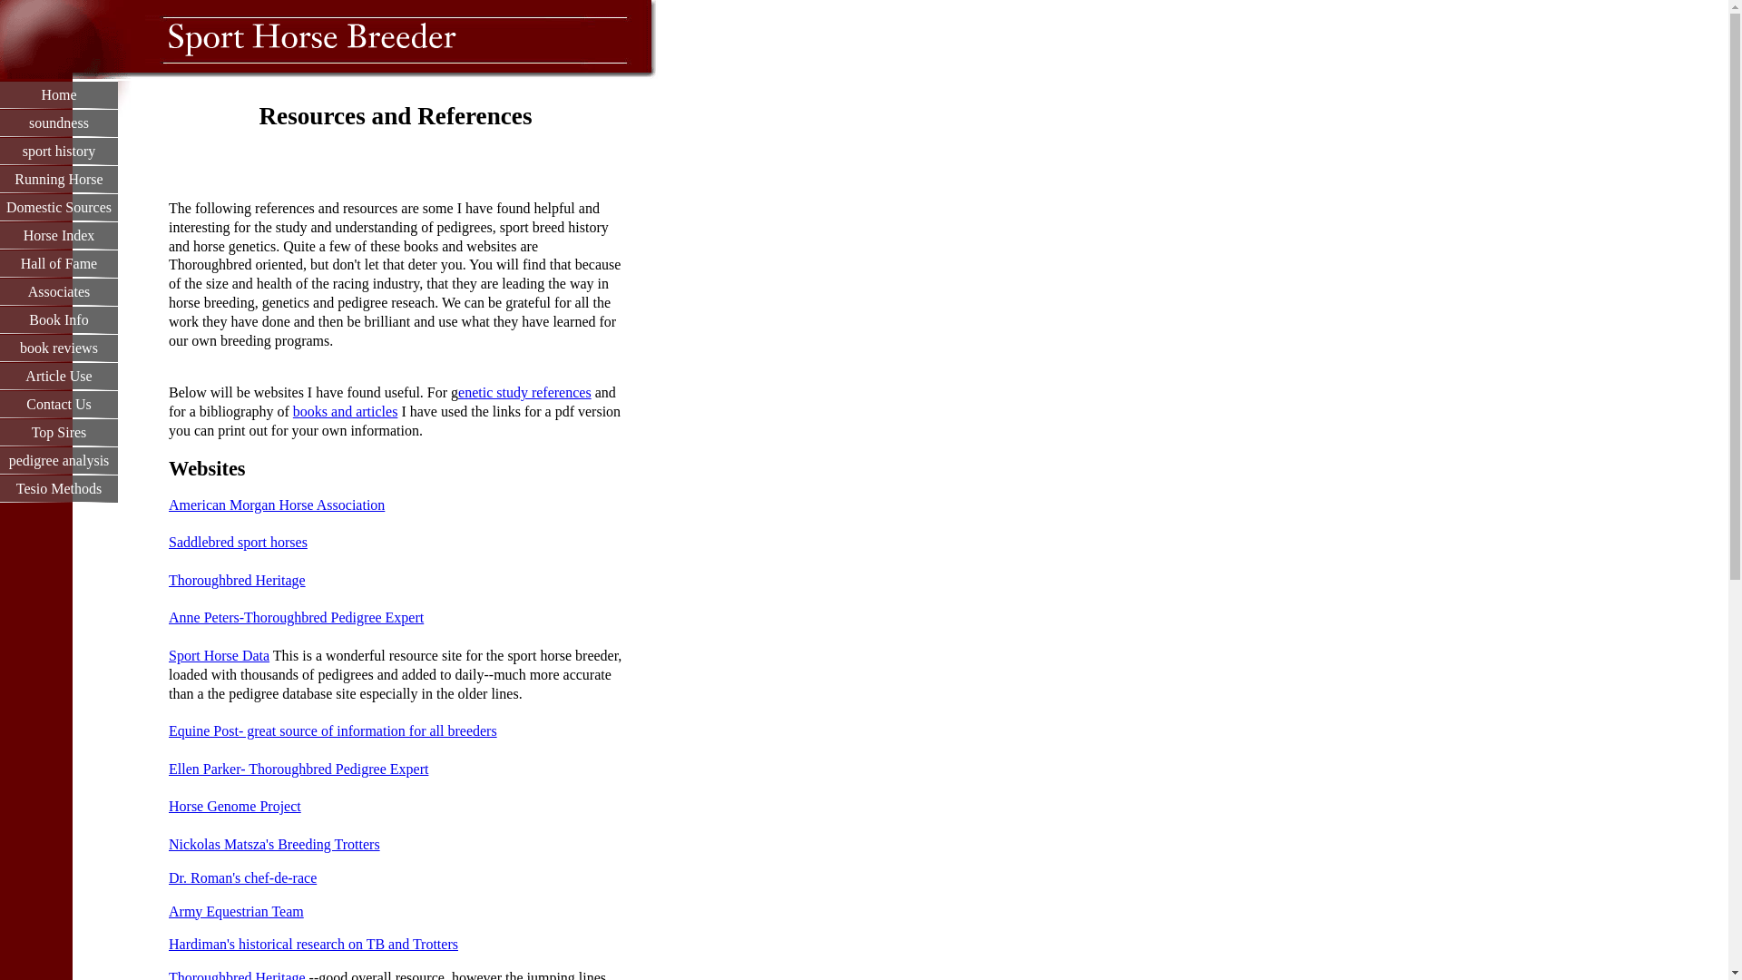 The height and width of the screenshot is (980, 1742). I want to click on Tesio Methods, so click(59, 488).